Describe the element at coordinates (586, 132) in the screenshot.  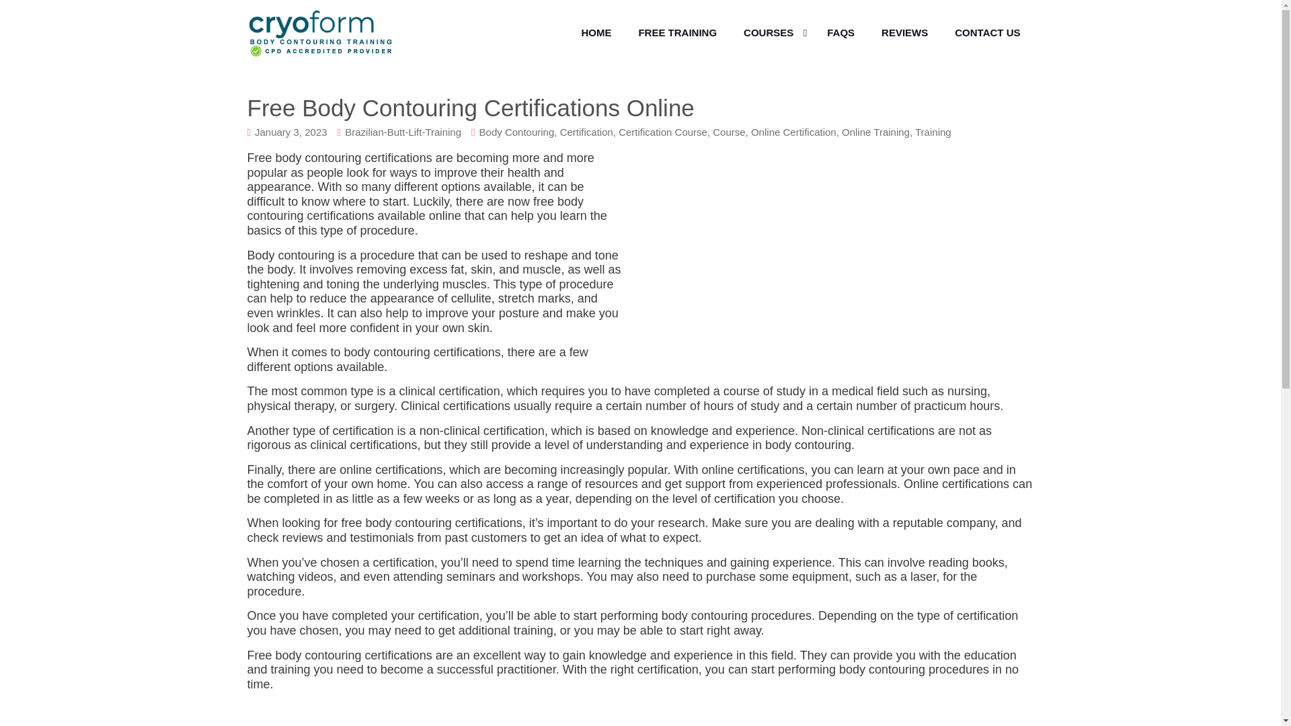
I see `Certification` at that location.